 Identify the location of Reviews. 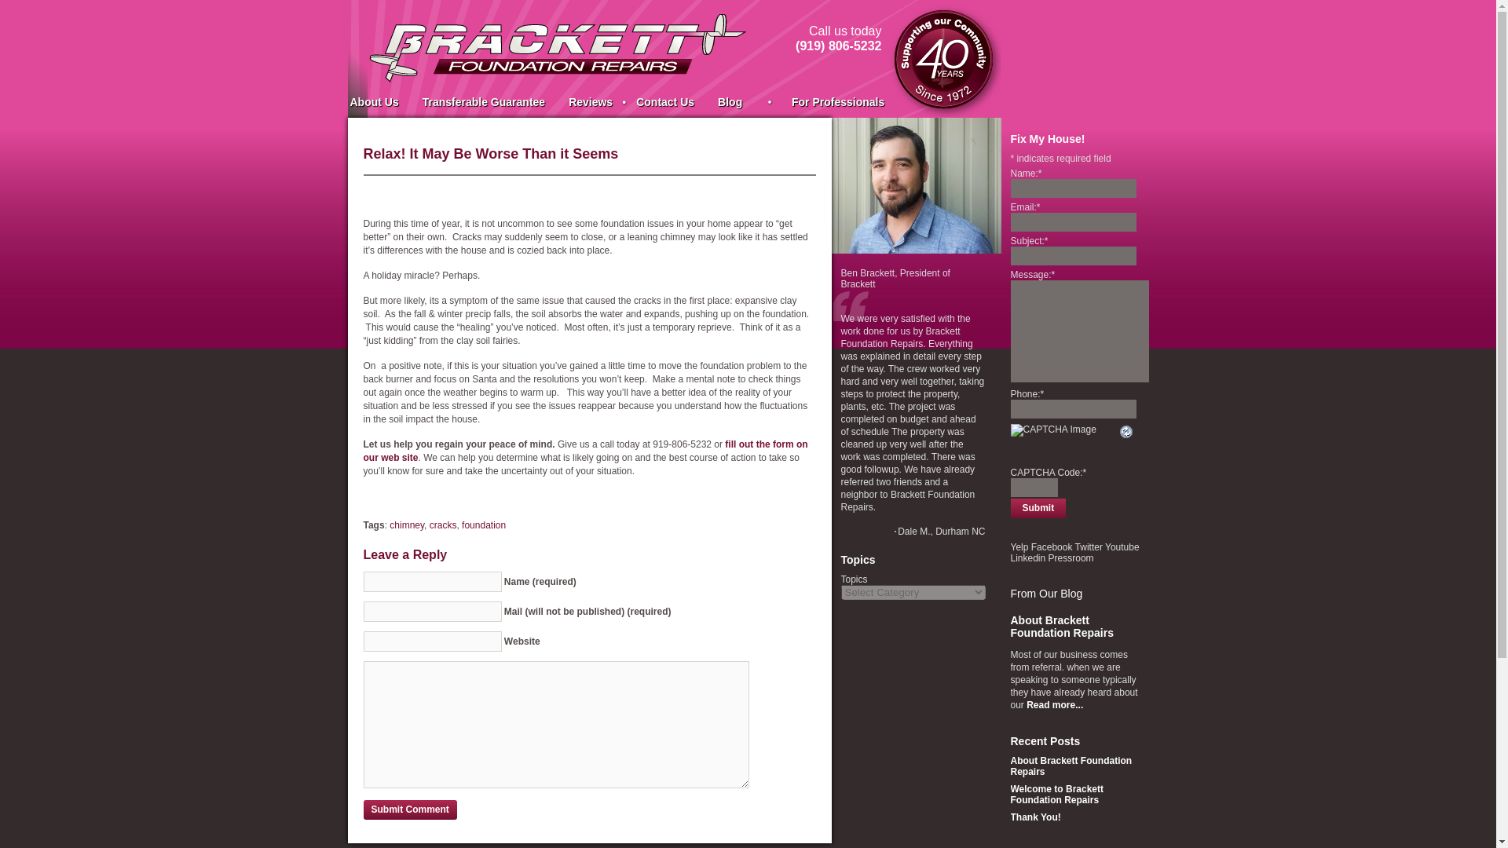
(590, 102).